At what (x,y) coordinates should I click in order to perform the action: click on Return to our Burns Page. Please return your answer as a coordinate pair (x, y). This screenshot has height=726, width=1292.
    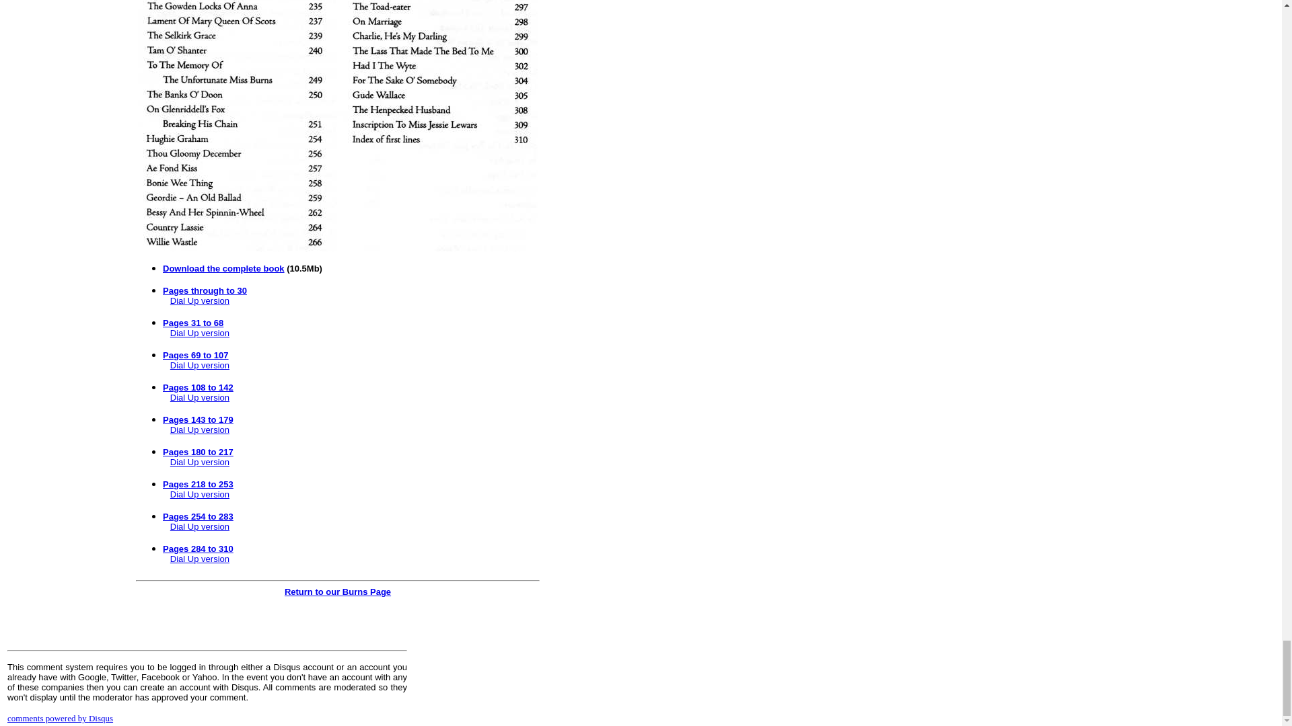
    Looking at the image, I should click on (338, 592).